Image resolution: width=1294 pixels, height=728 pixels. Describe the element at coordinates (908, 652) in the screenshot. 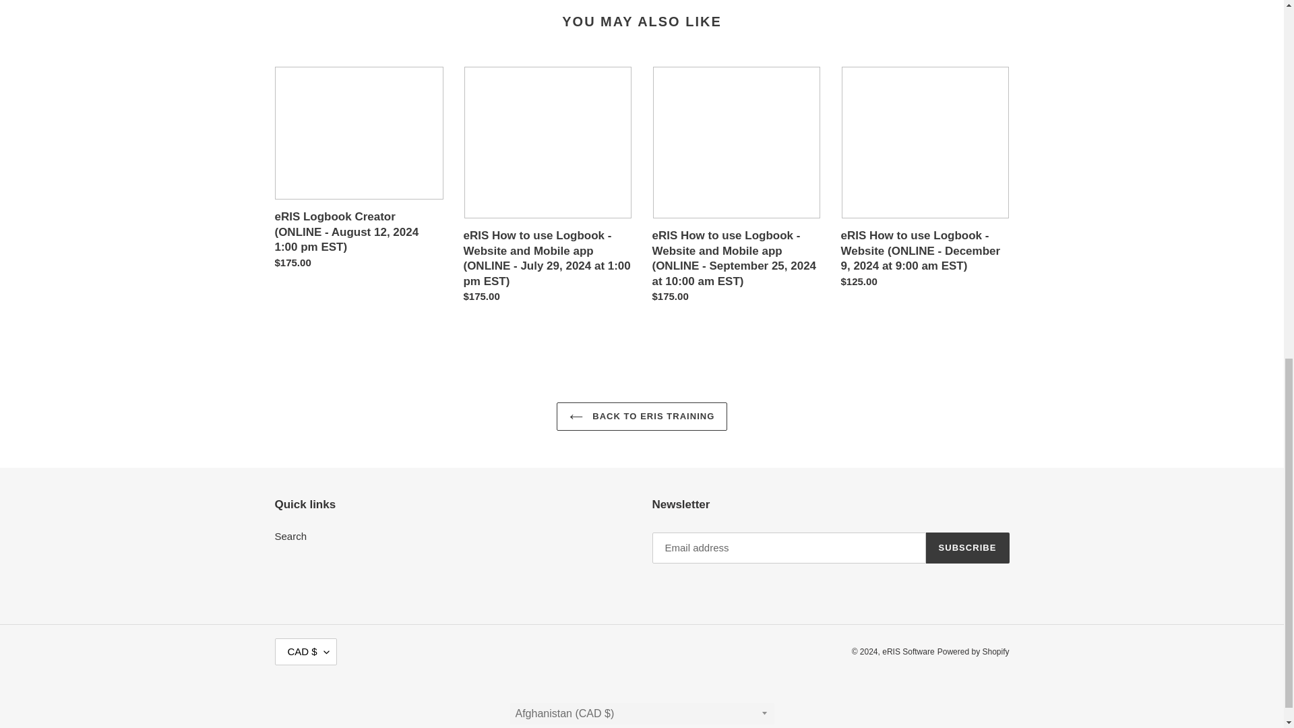

I see `eRIS Software` at that location.